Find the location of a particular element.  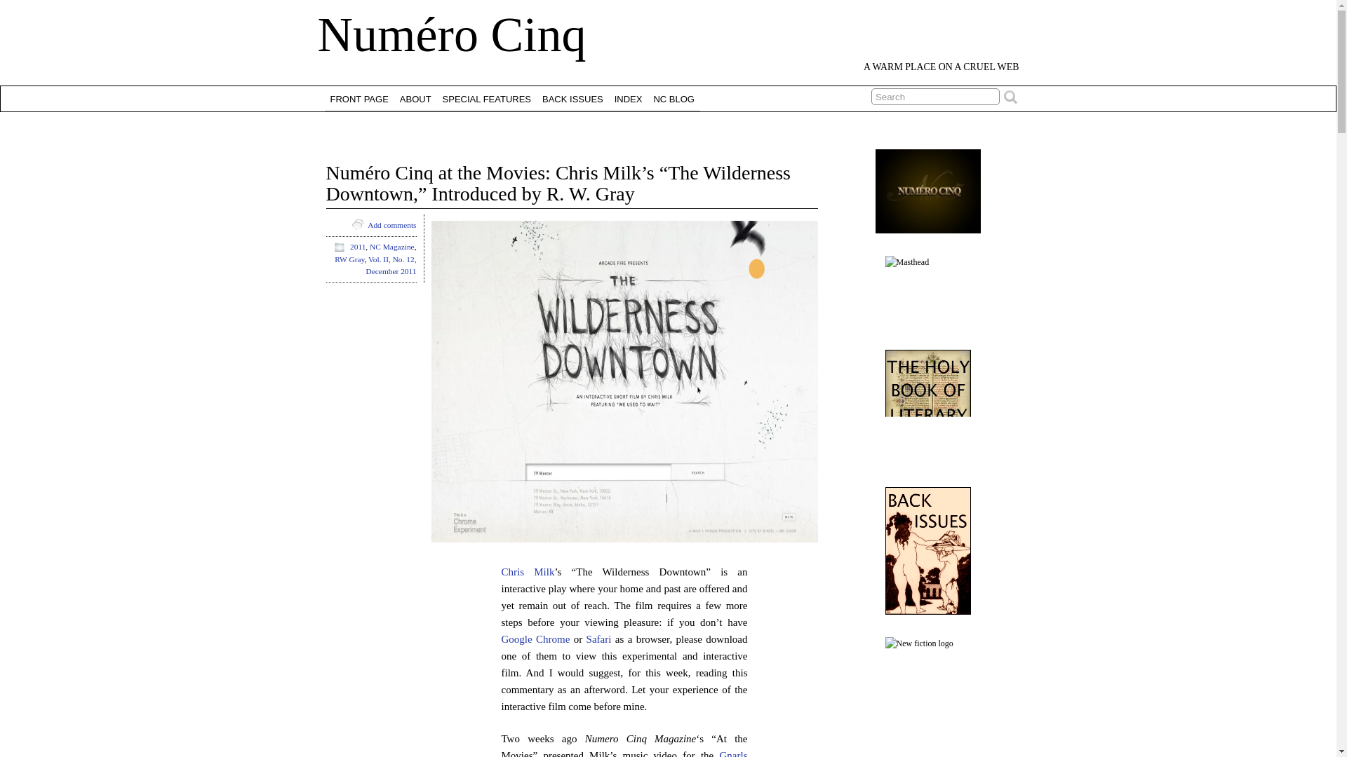

SPECIAL FEATURES is located at coordinates (486, 98).